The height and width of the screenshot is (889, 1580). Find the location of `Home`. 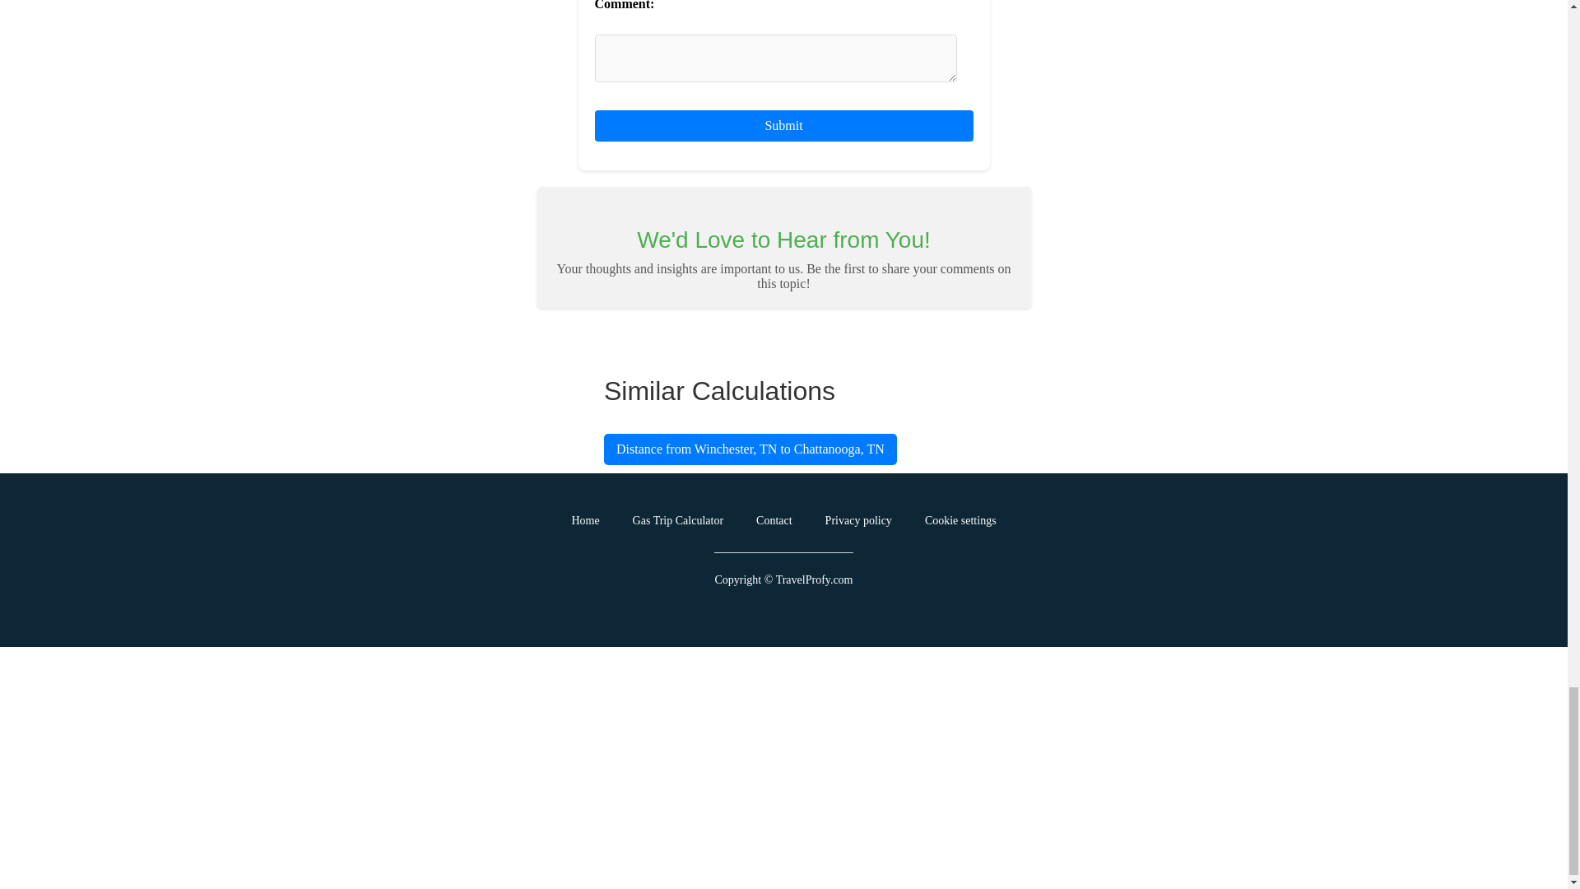

Home is located at coordinates (584, 521).